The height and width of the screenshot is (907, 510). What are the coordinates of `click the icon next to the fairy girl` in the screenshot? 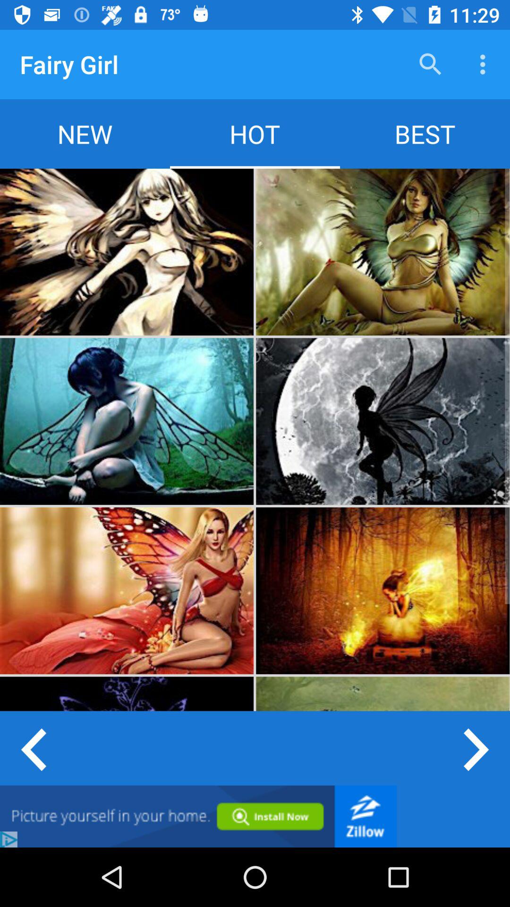 It's located at (431, 64).